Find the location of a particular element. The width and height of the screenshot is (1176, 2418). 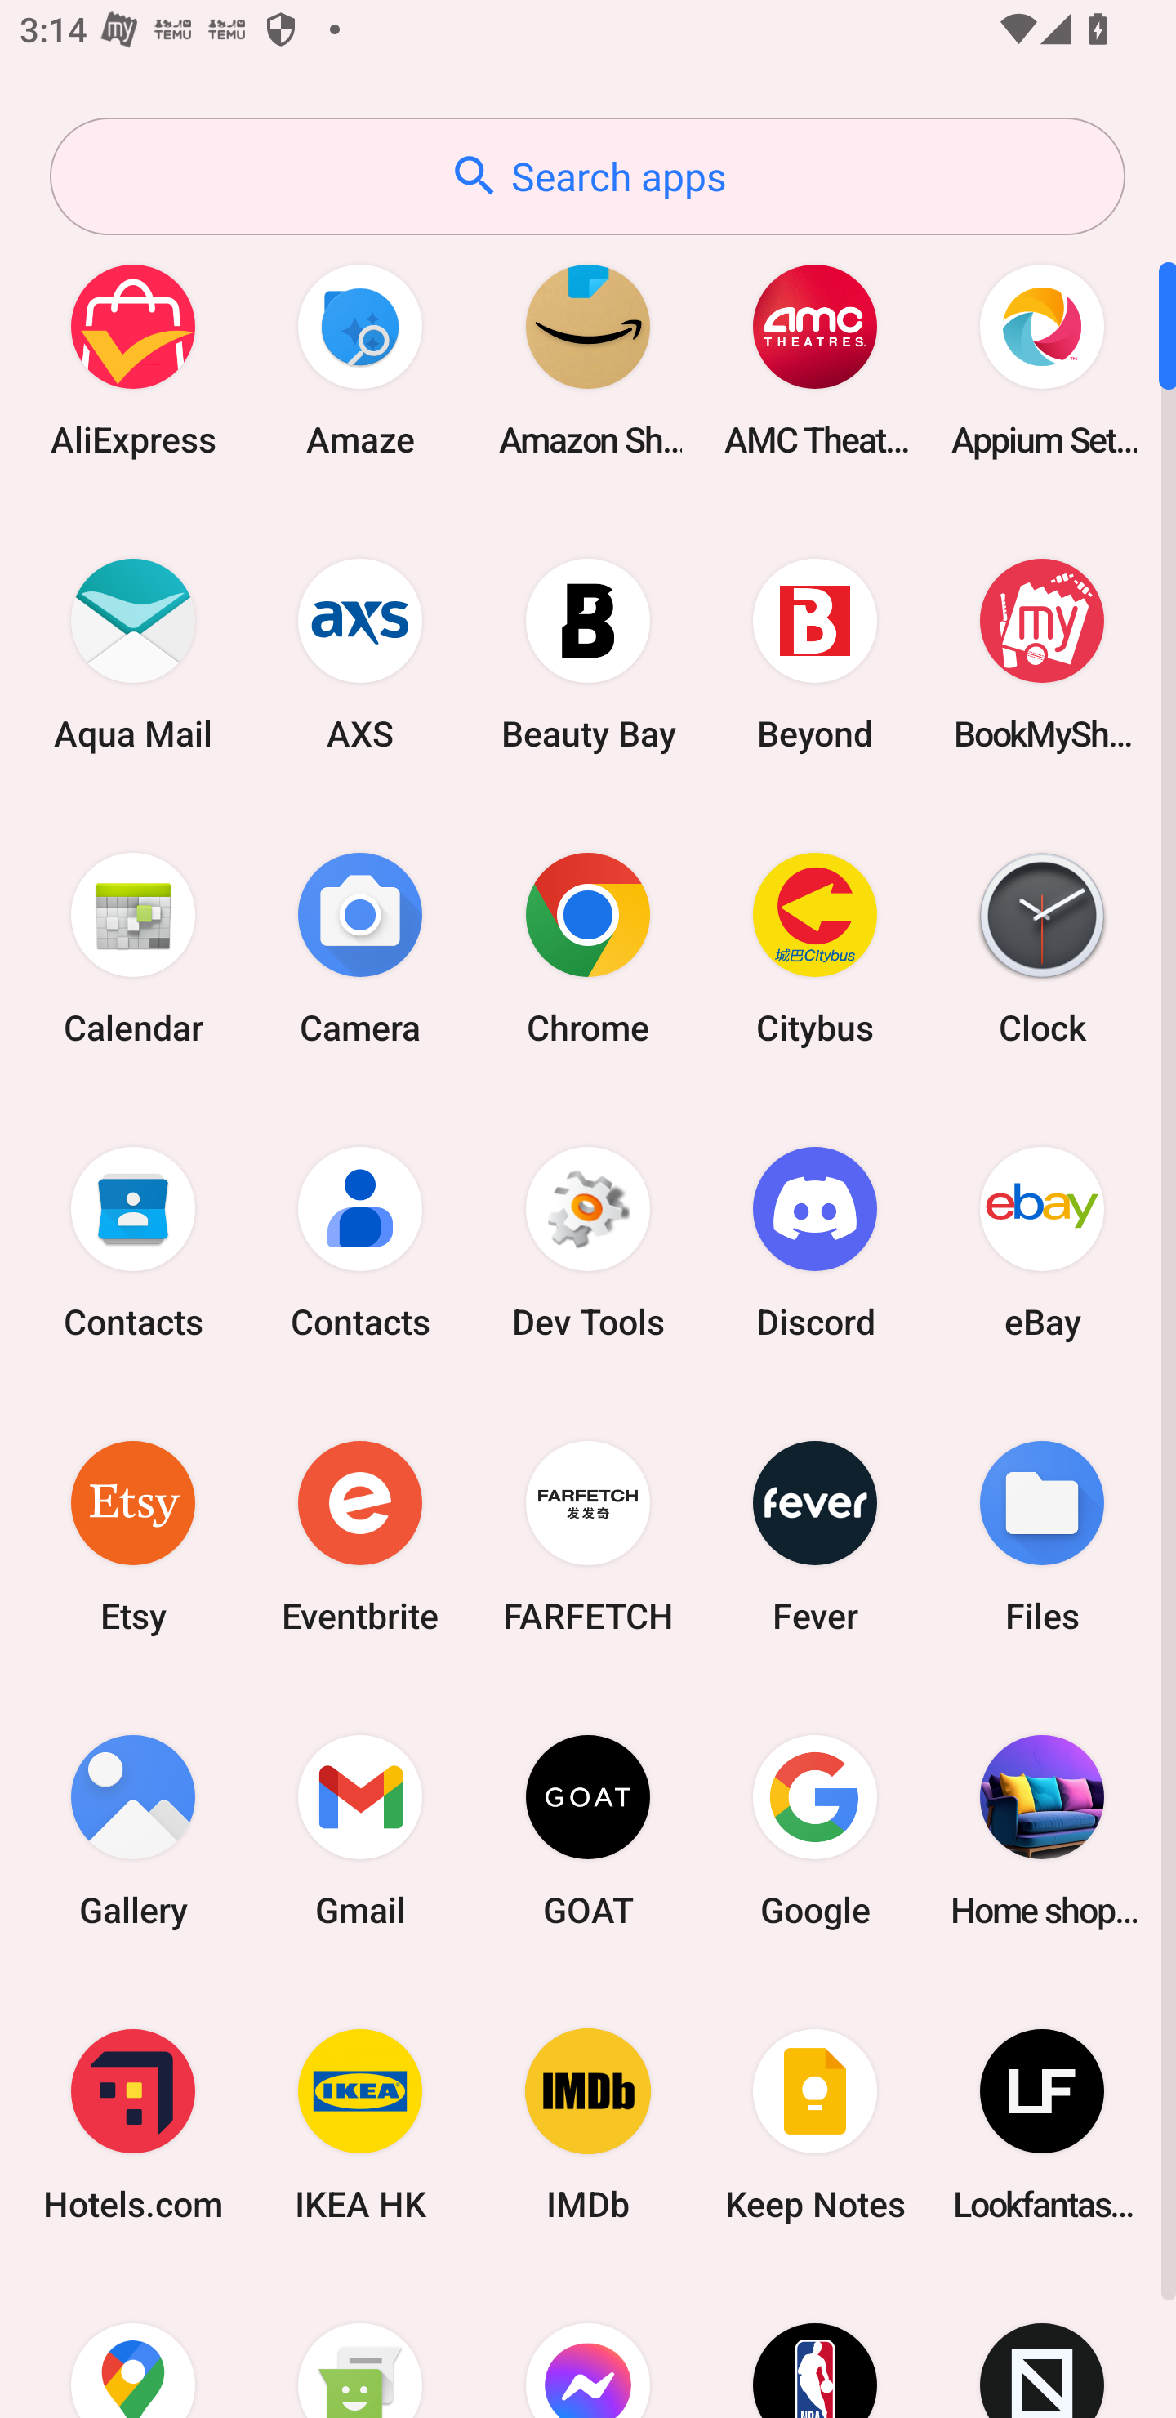

Files is located at coordinates (1042, 1536).